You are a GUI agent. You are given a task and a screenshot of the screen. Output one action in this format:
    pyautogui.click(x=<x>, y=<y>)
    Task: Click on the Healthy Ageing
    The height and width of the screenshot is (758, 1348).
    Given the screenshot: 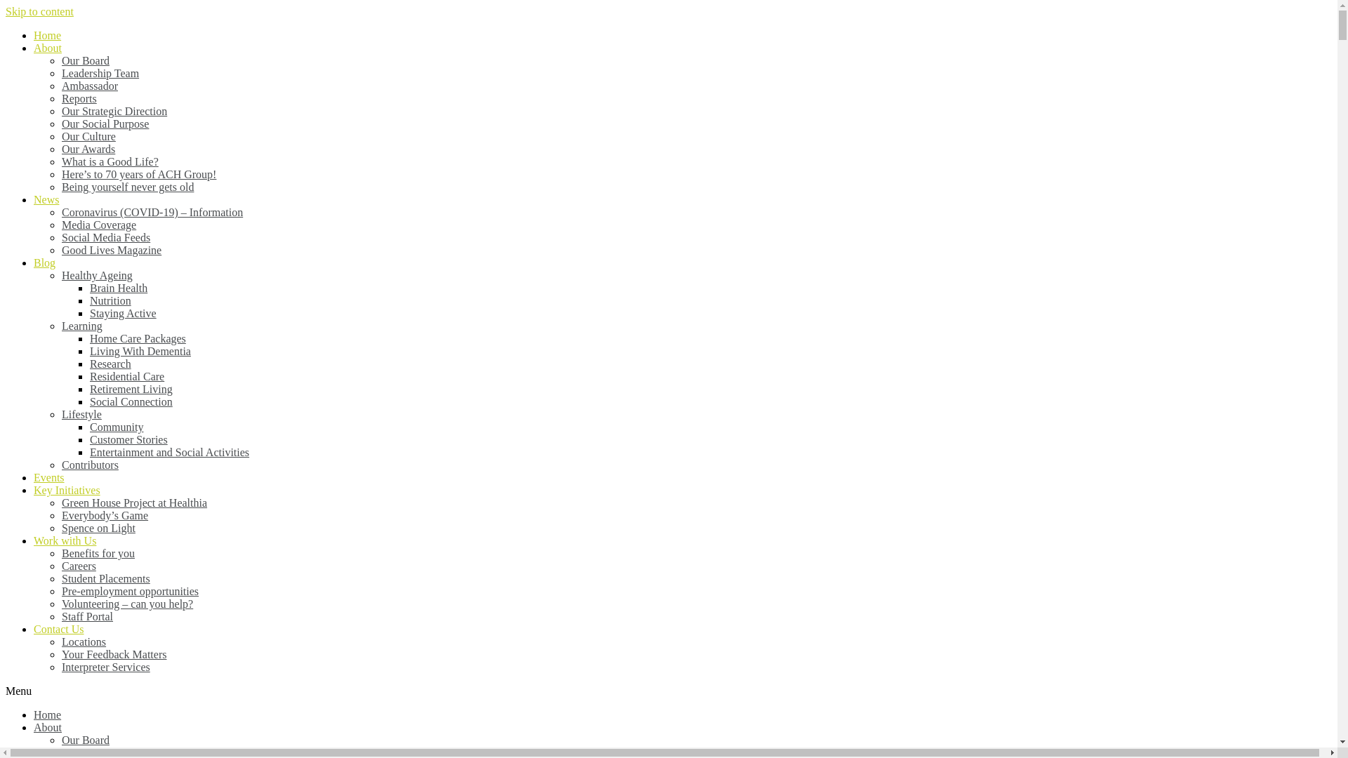 What is the action you would take?
    pyautogui.click(x=97, y=275)
    